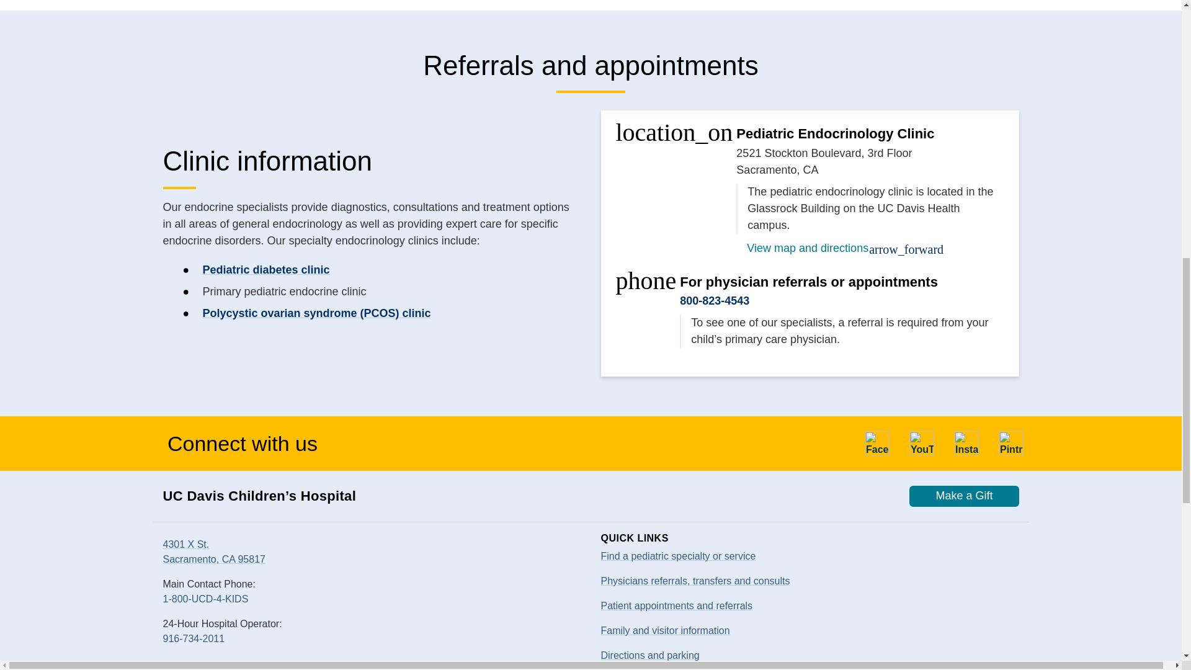  I want to click on Follow UC Davis Children's Hospital on Instagram, so click(966, 444).